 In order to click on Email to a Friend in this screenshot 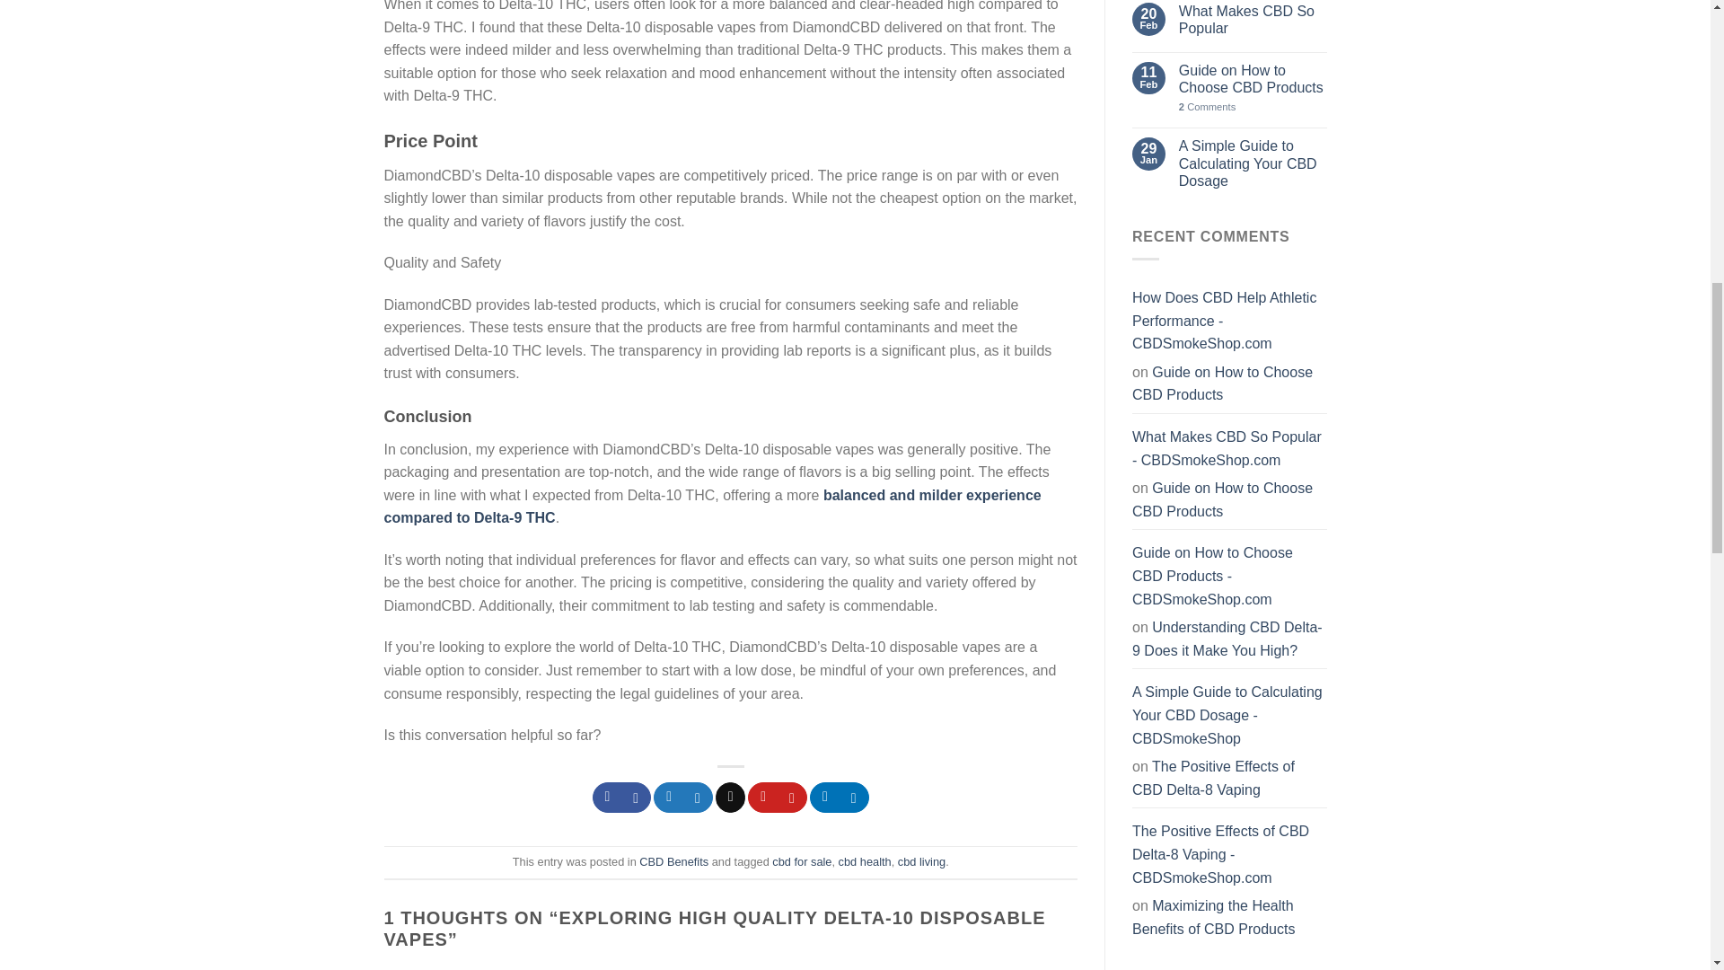, I will do `click(729, 798)`.